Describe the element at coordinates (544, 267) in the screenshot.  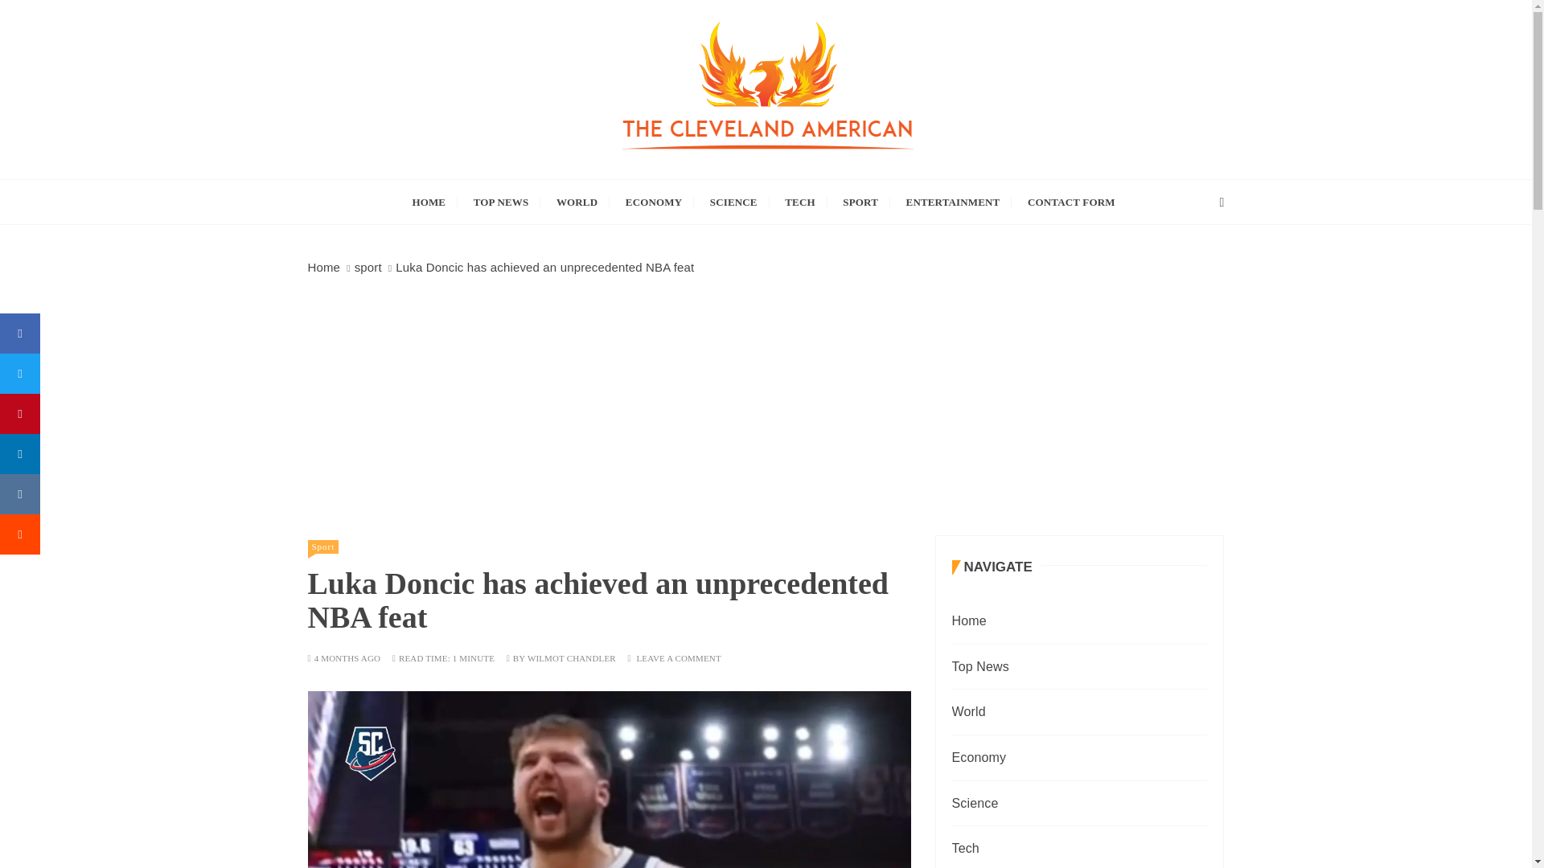
I see `Luka Doncic has achieved an unprecedented NBA feat` at that location.